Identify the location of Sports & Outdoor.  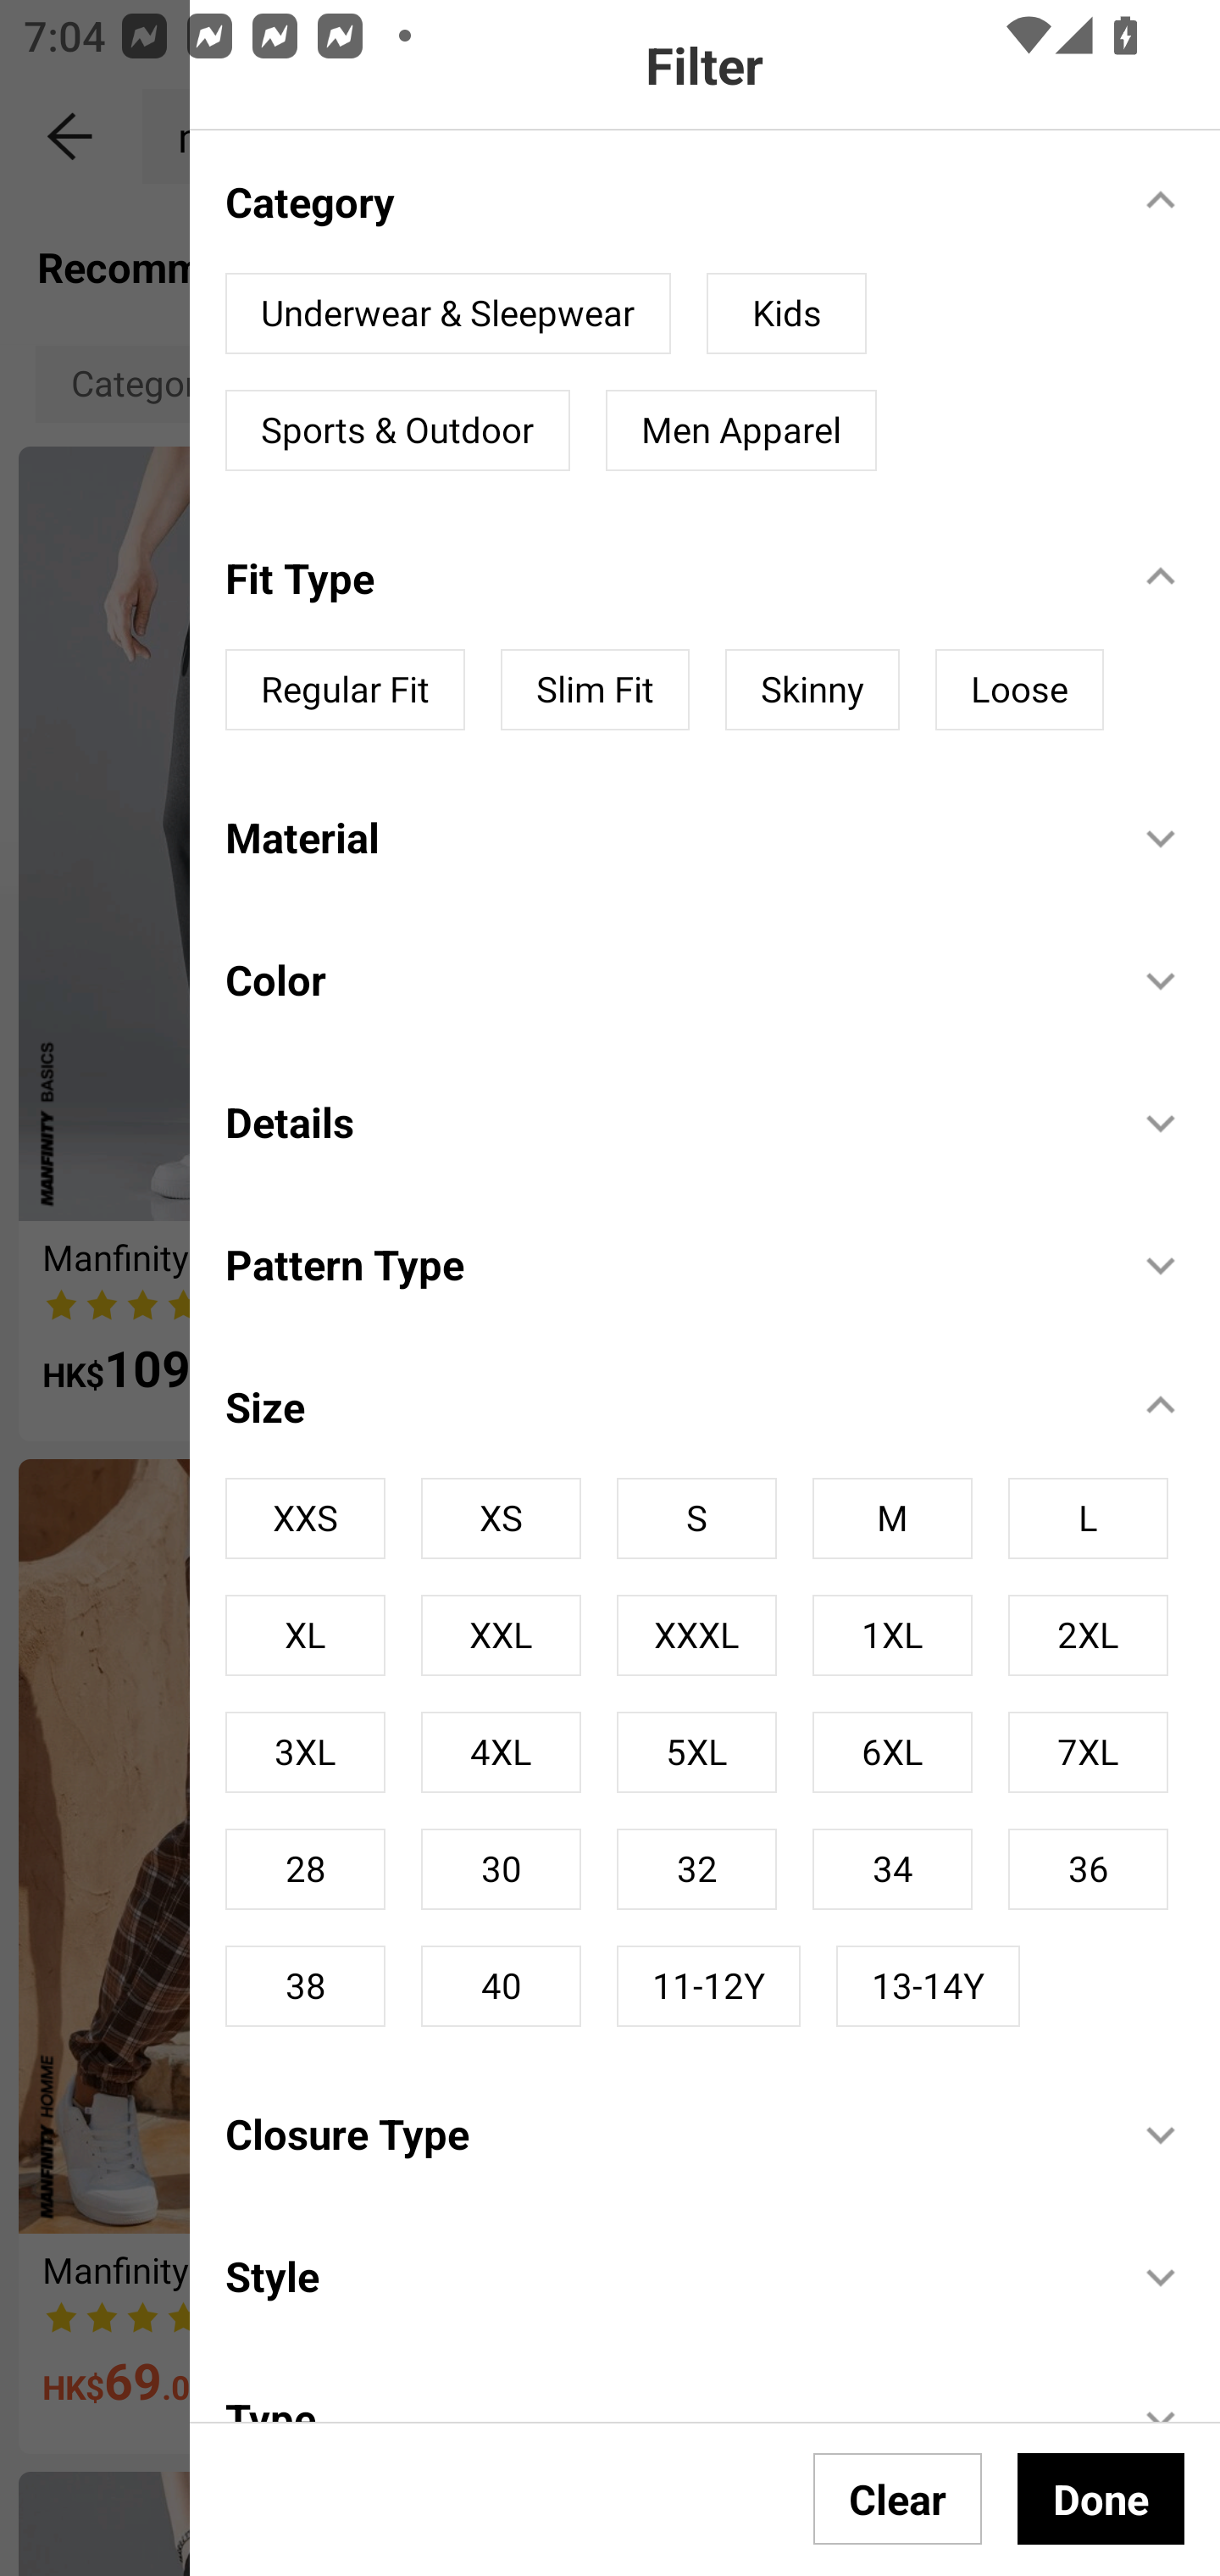
(397, 430).